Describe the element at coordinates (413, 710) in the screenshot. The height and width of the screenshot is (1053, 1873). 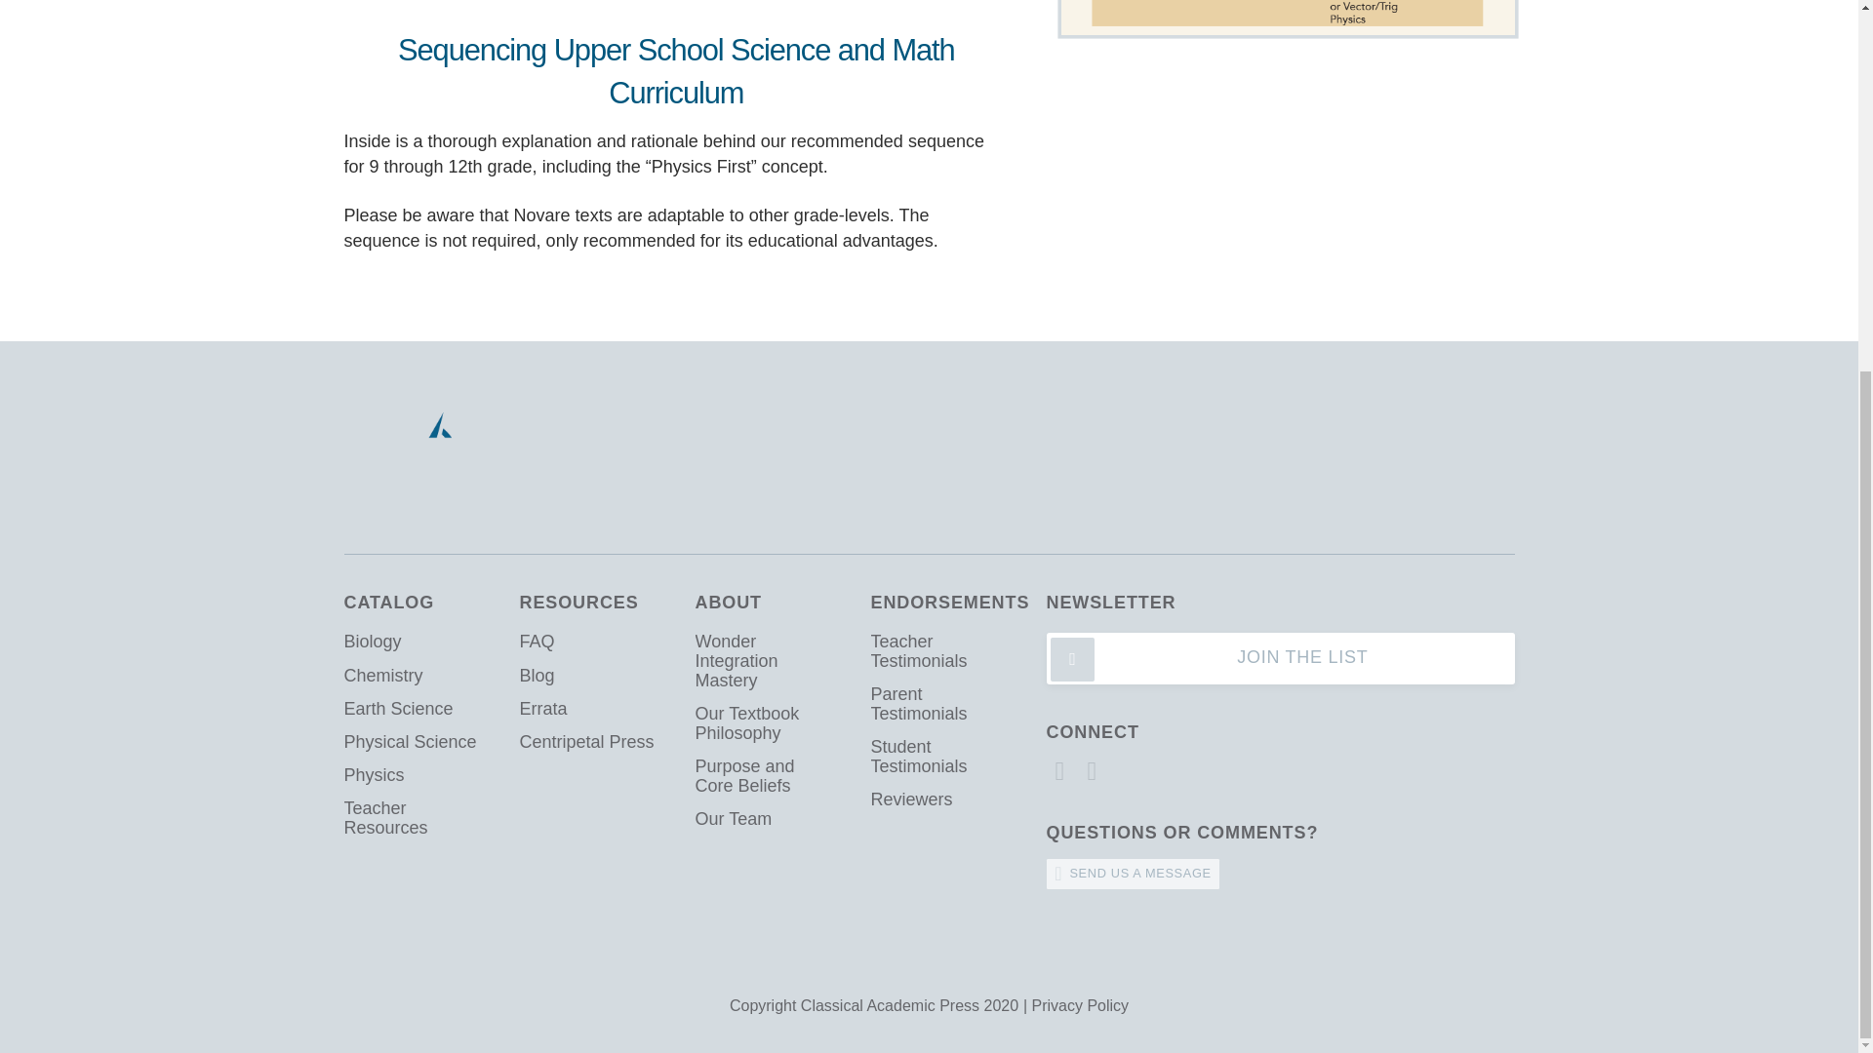
I see `Earth Science` at that location.